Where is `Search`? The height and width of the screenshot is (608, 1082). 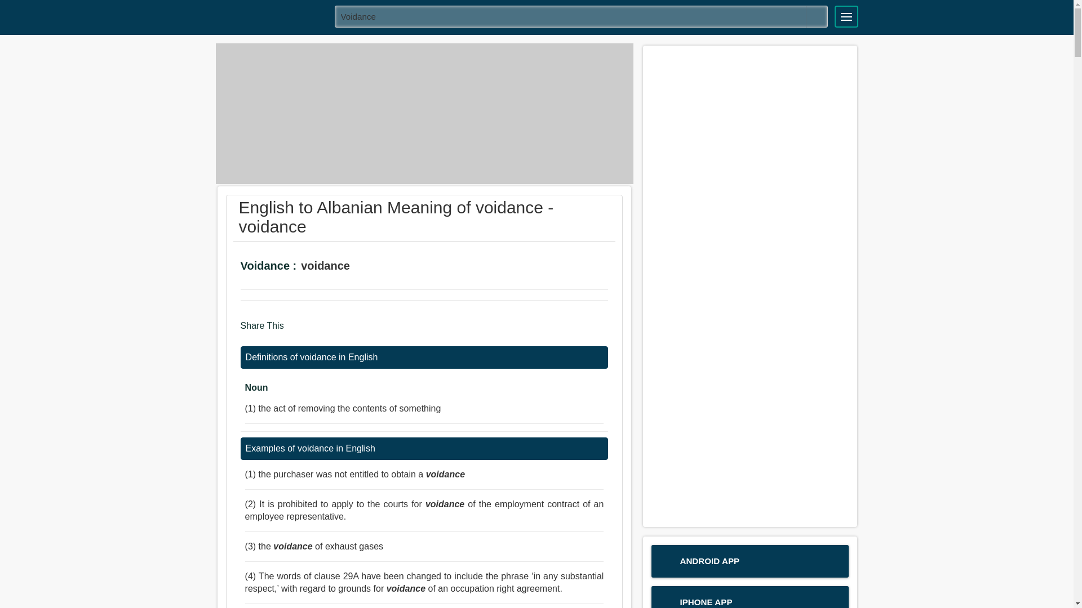 Search is located at coordinates (817, 16).